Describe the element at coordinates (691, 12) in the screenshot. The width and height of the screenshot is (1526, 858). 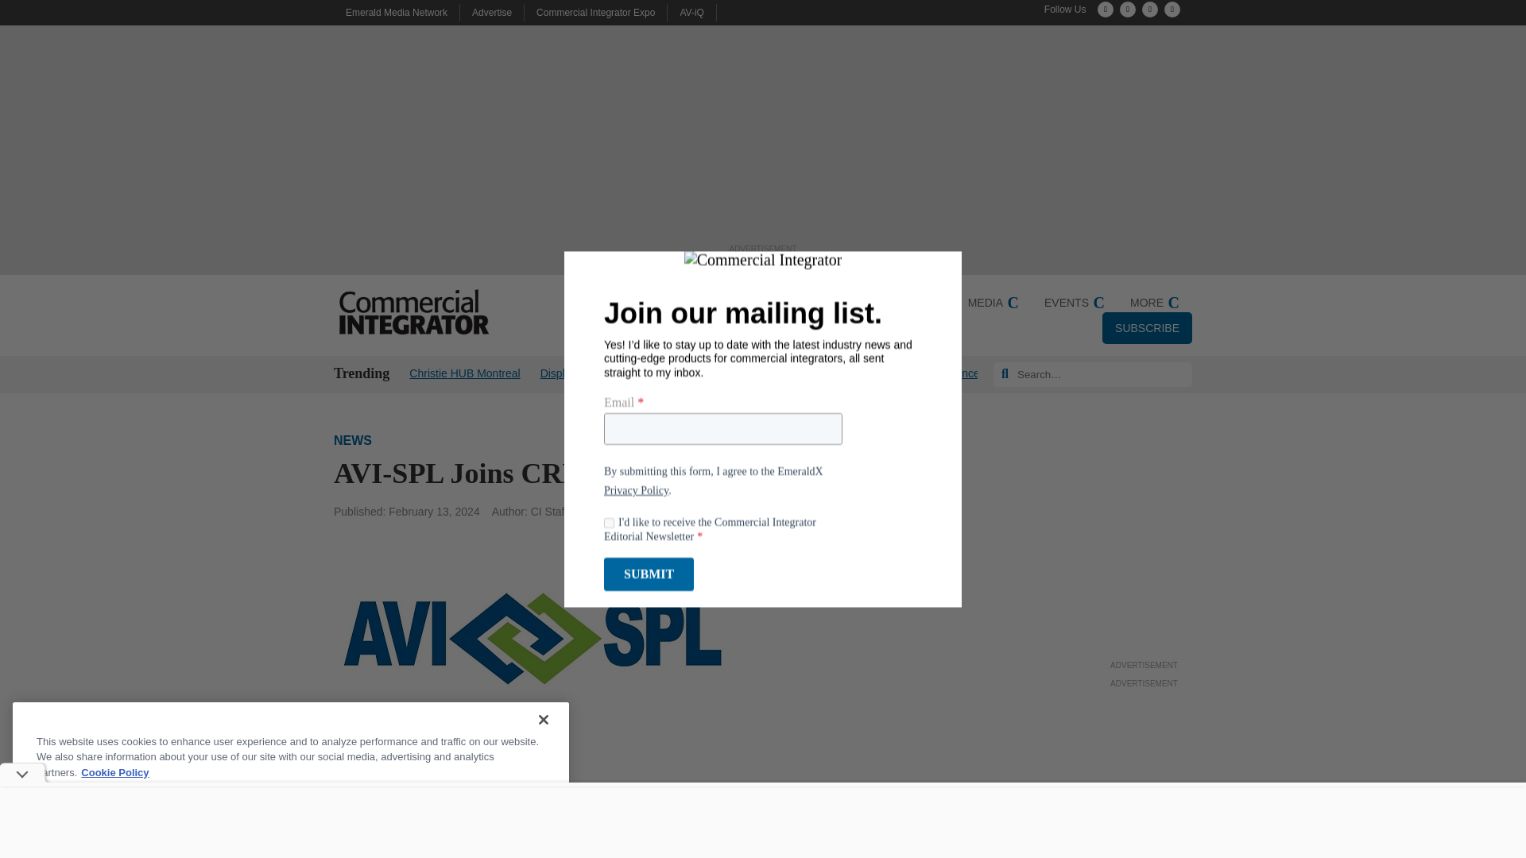
I see `AV-iQ` at that location.